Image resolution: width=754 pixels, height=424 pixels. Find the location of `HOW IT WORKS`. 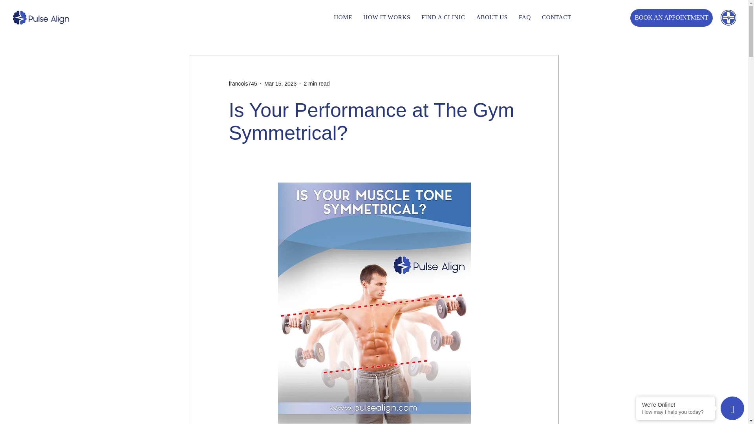

HOW IT WORKS is located at coordinates (386, 17).